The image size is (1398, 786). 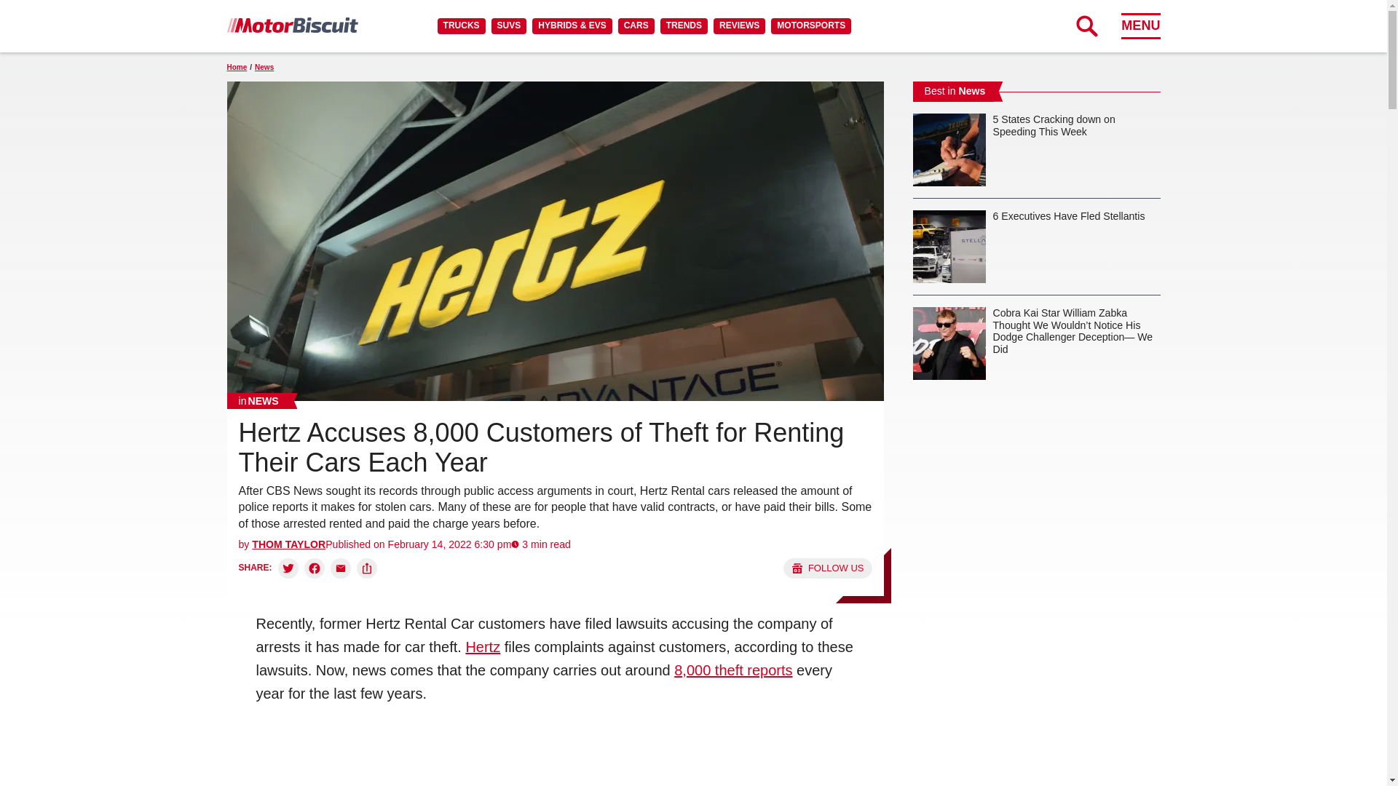 I want to click on Expand Search, so click(x=1086, y=25).